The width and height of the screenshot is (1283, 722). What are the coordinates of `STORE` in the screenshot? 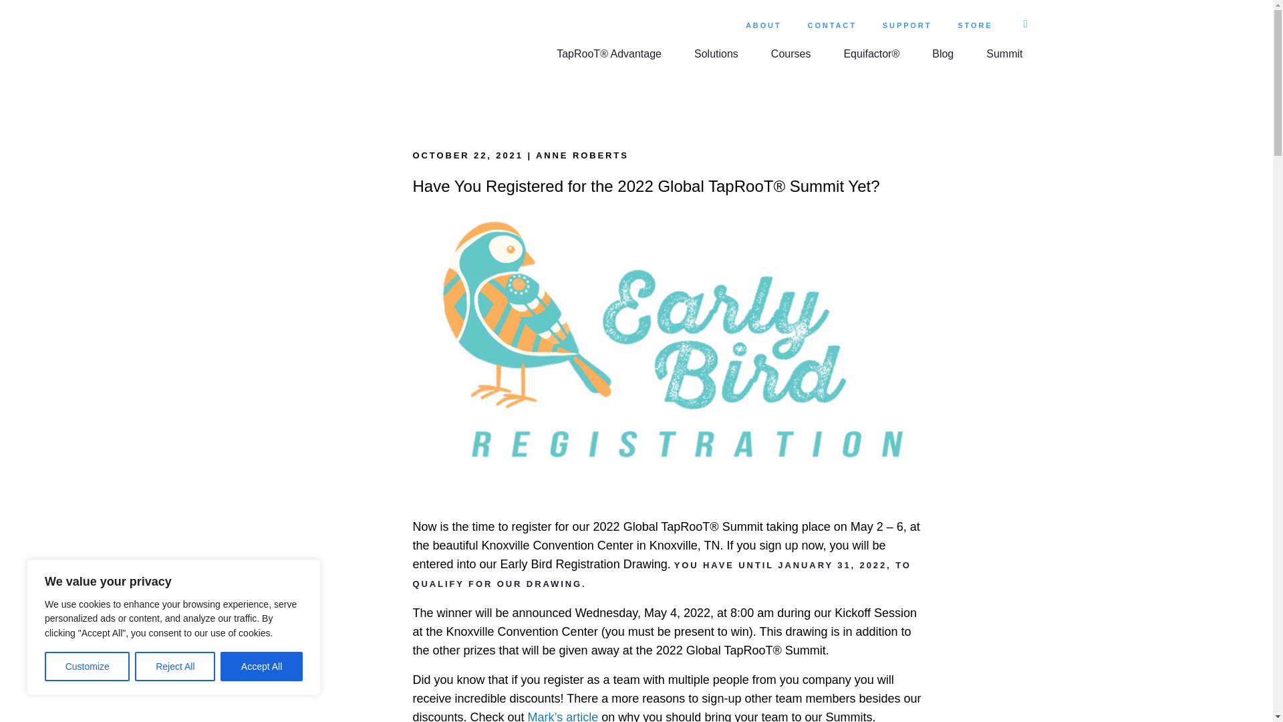 It's located at (974, 26).